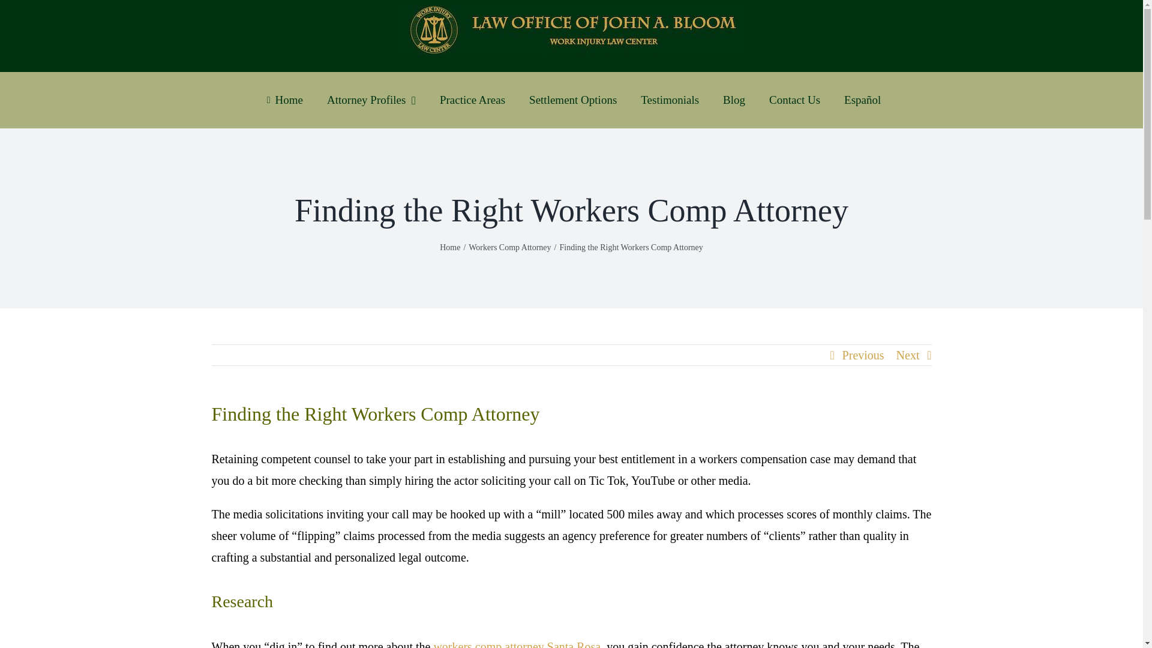 This screenshot has height=648, width=1152. I want to click on Home, so click(282, 100).